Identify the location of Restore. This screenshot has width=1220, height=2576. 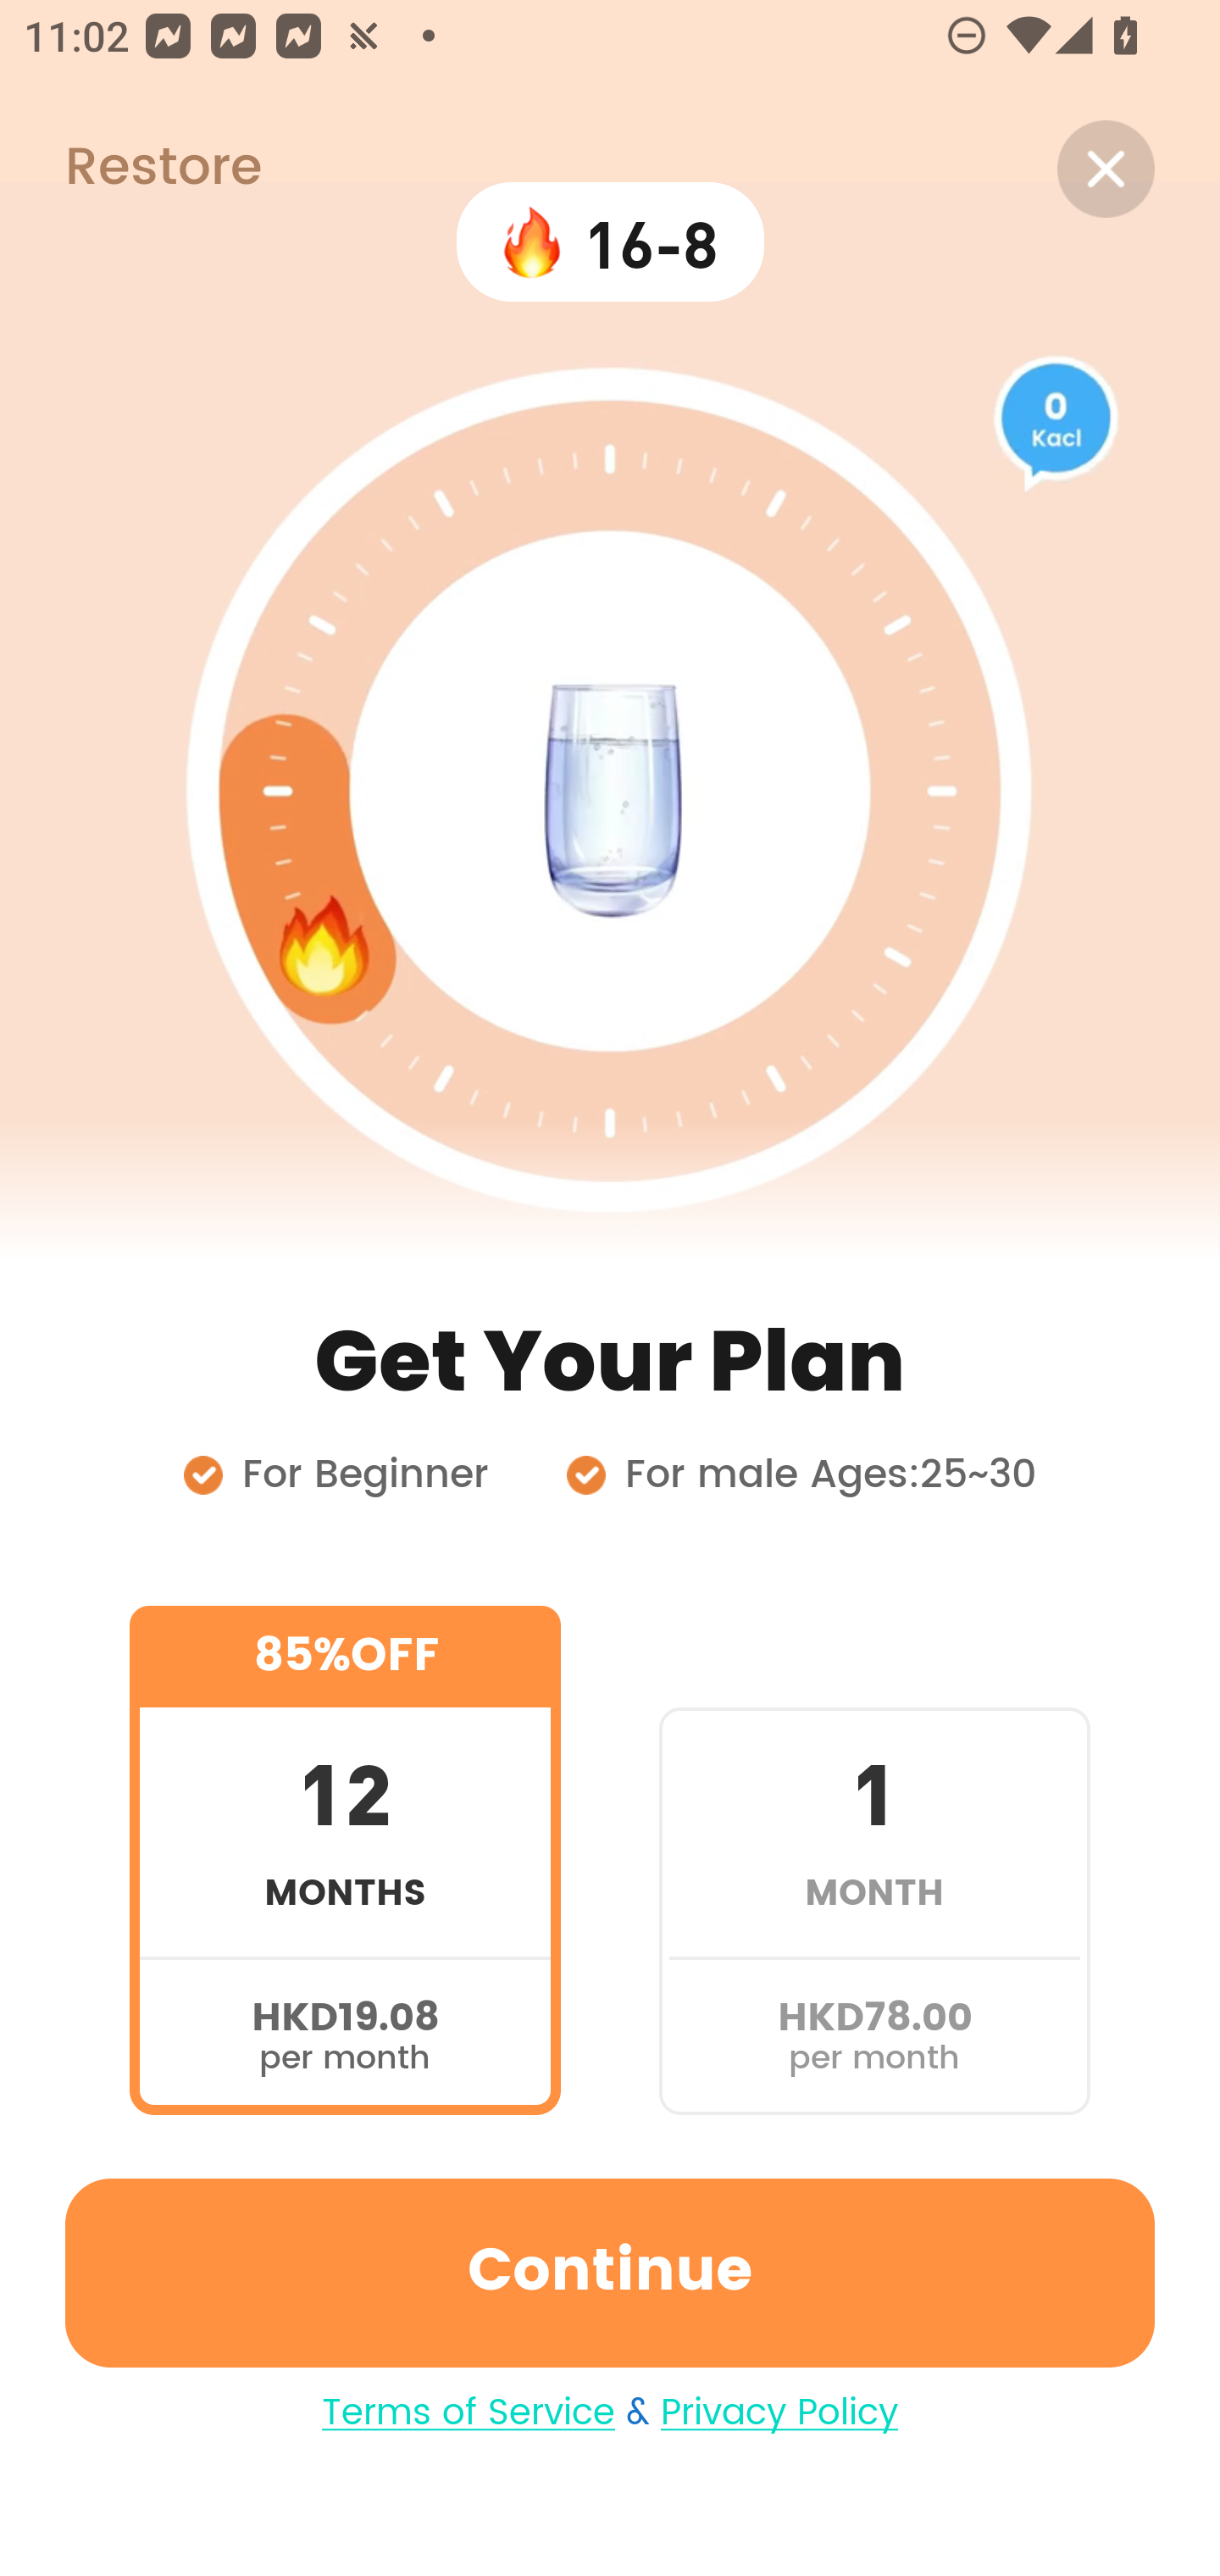
(130, 169).